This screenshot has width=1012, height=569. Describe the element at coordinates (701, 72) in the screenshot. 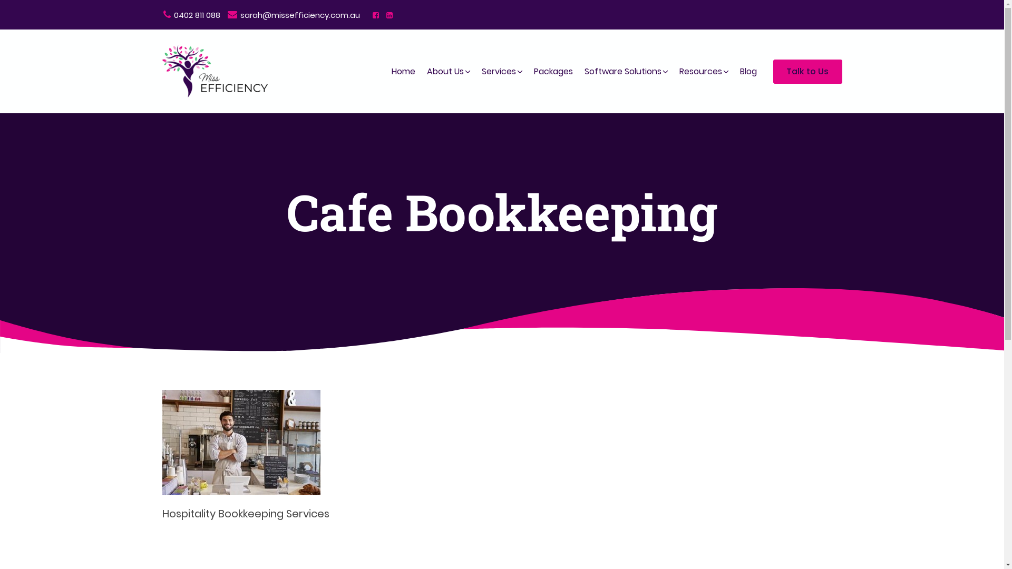

I see `Resources` at that location.